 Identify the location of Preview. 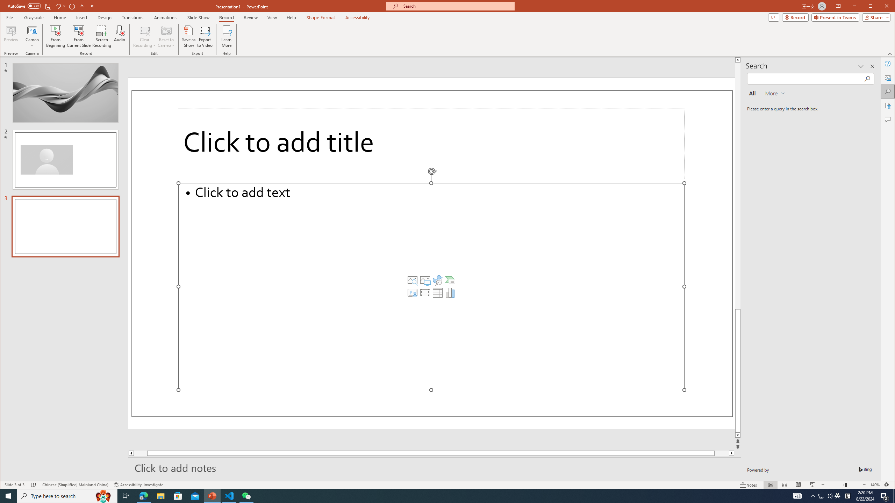
(11, 36).